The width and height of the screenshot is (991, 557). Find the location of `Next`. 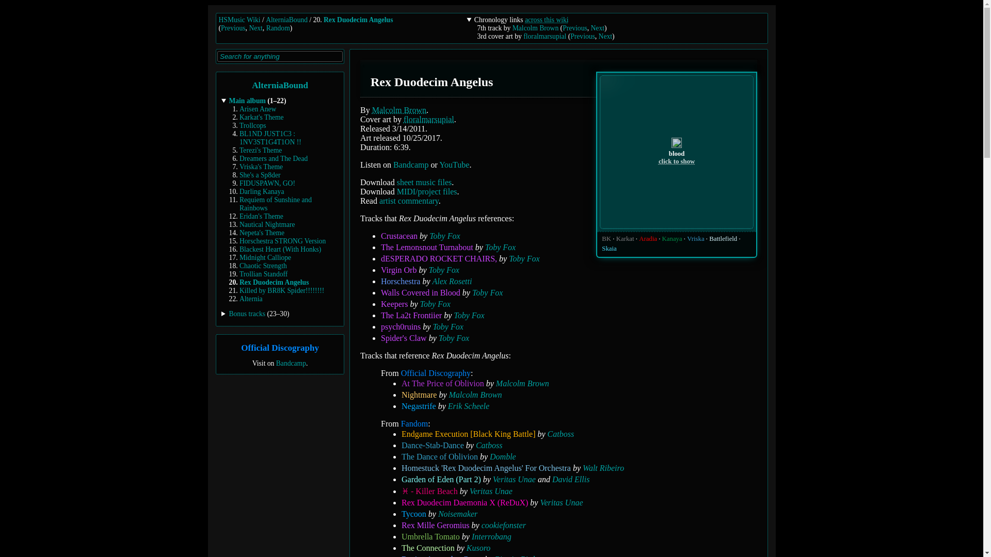

Next is located at coordinates (598, 28).